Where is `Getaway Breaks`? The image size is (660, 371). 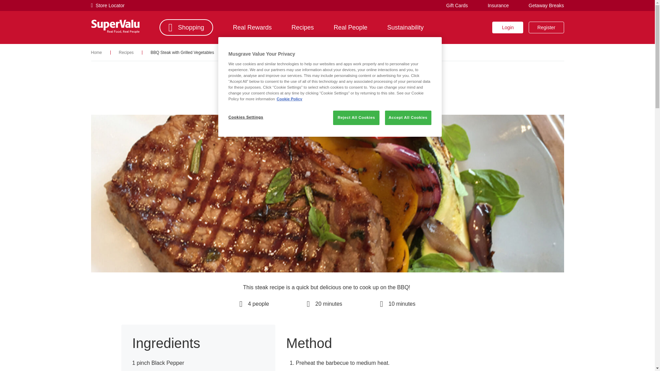
Getaway Breaks is located at coordinates (546, 5).